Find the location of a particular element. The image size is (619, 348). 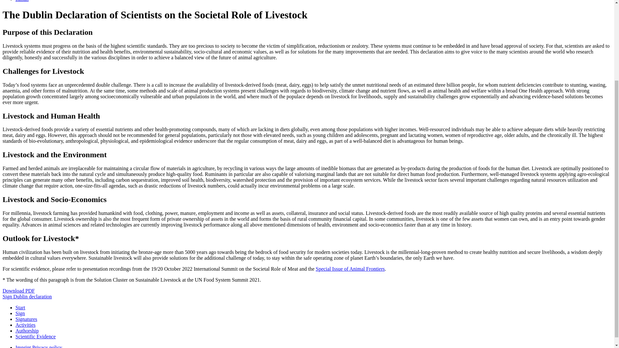

Activities is located at coordinates (25, 325).